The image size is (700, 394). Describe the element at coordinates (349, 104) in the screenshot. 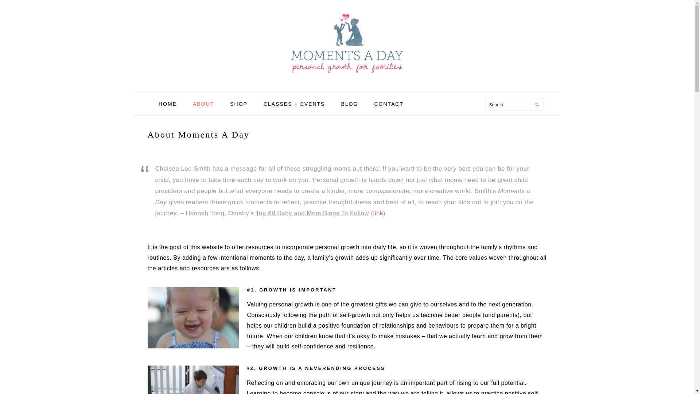

I see `BLOG` at that location.